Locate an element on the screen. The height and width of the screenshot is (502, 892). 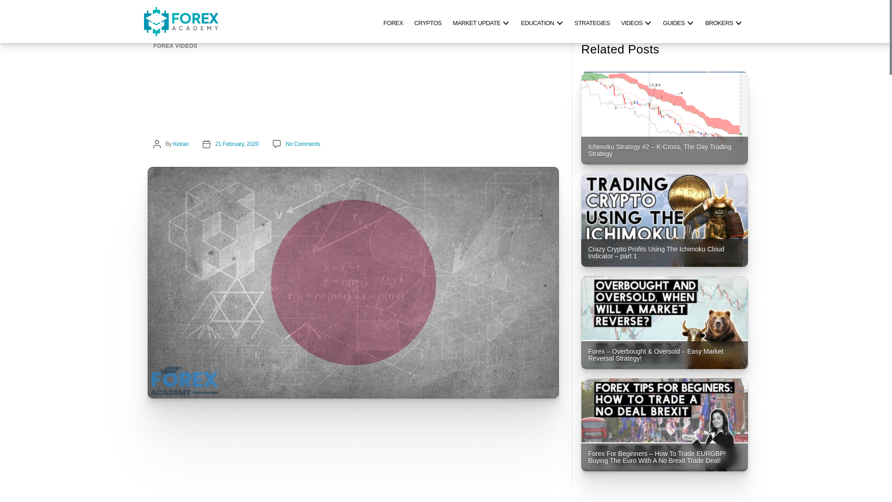
CRYPTOS is located at coordinates (428, 21).